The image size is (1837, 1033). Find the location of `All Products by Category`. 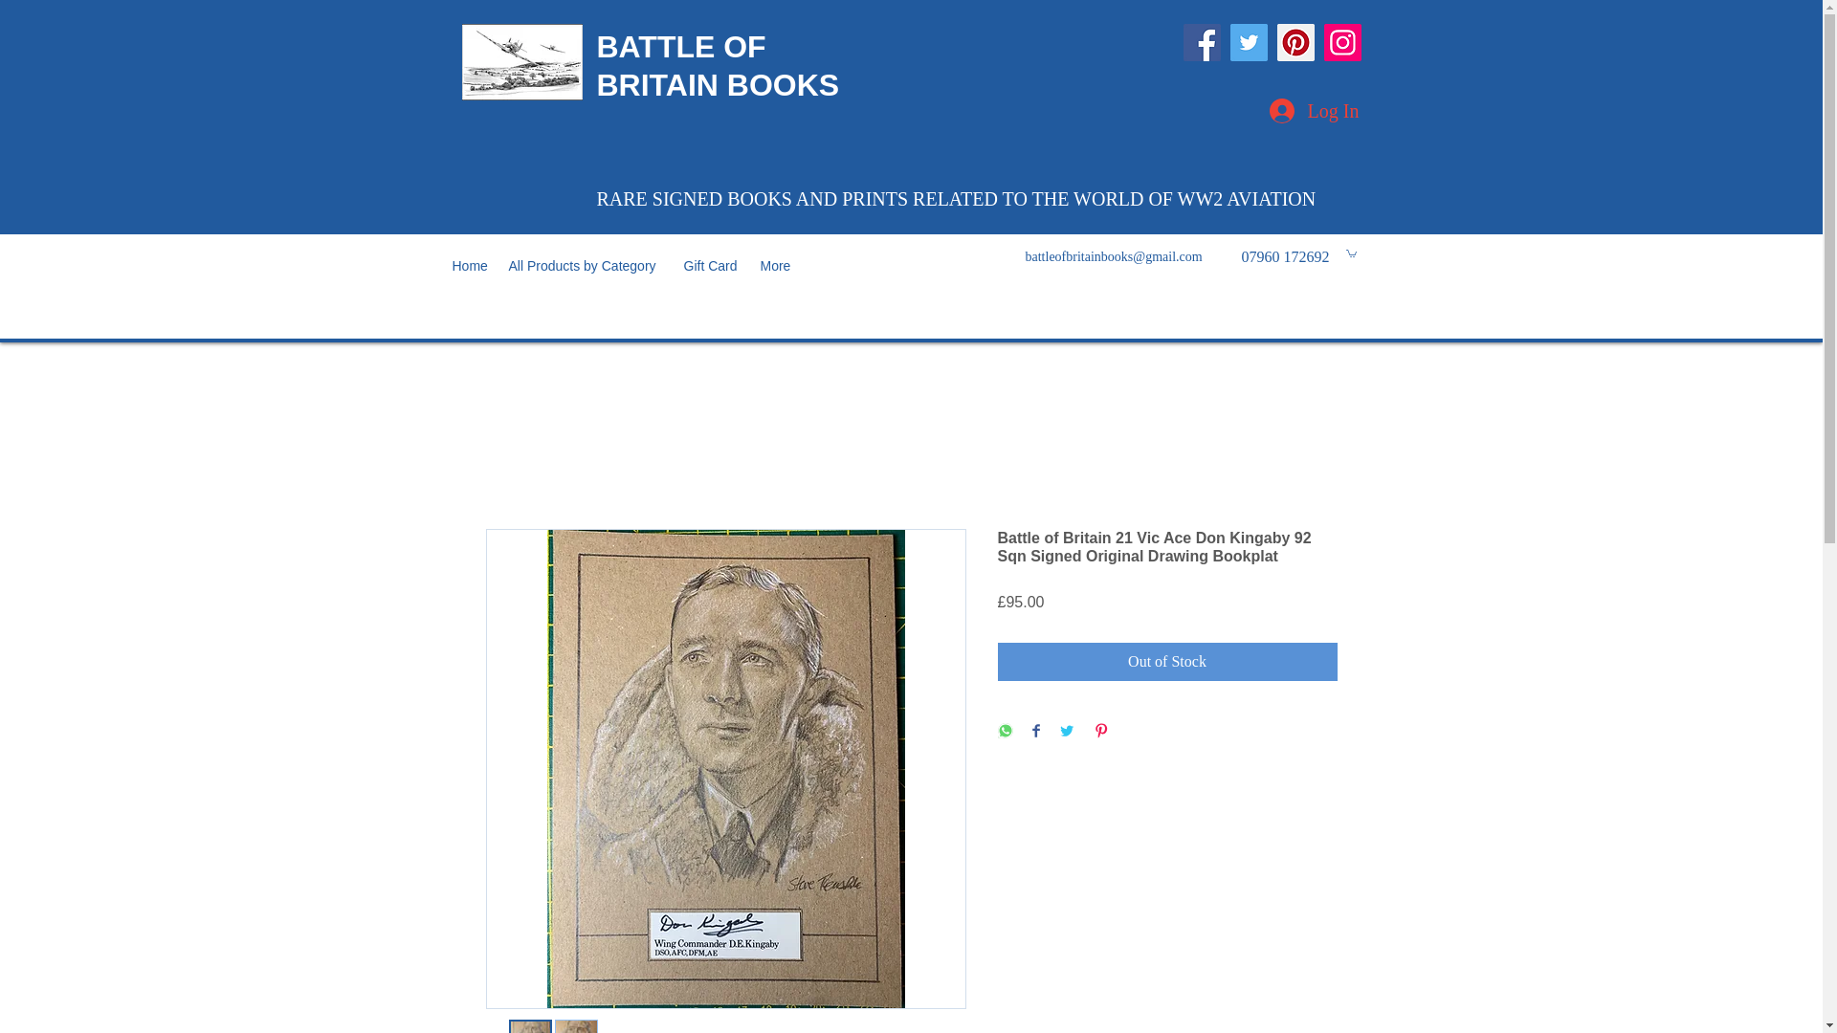

All Products by Category is located at coordinates (587, 266).